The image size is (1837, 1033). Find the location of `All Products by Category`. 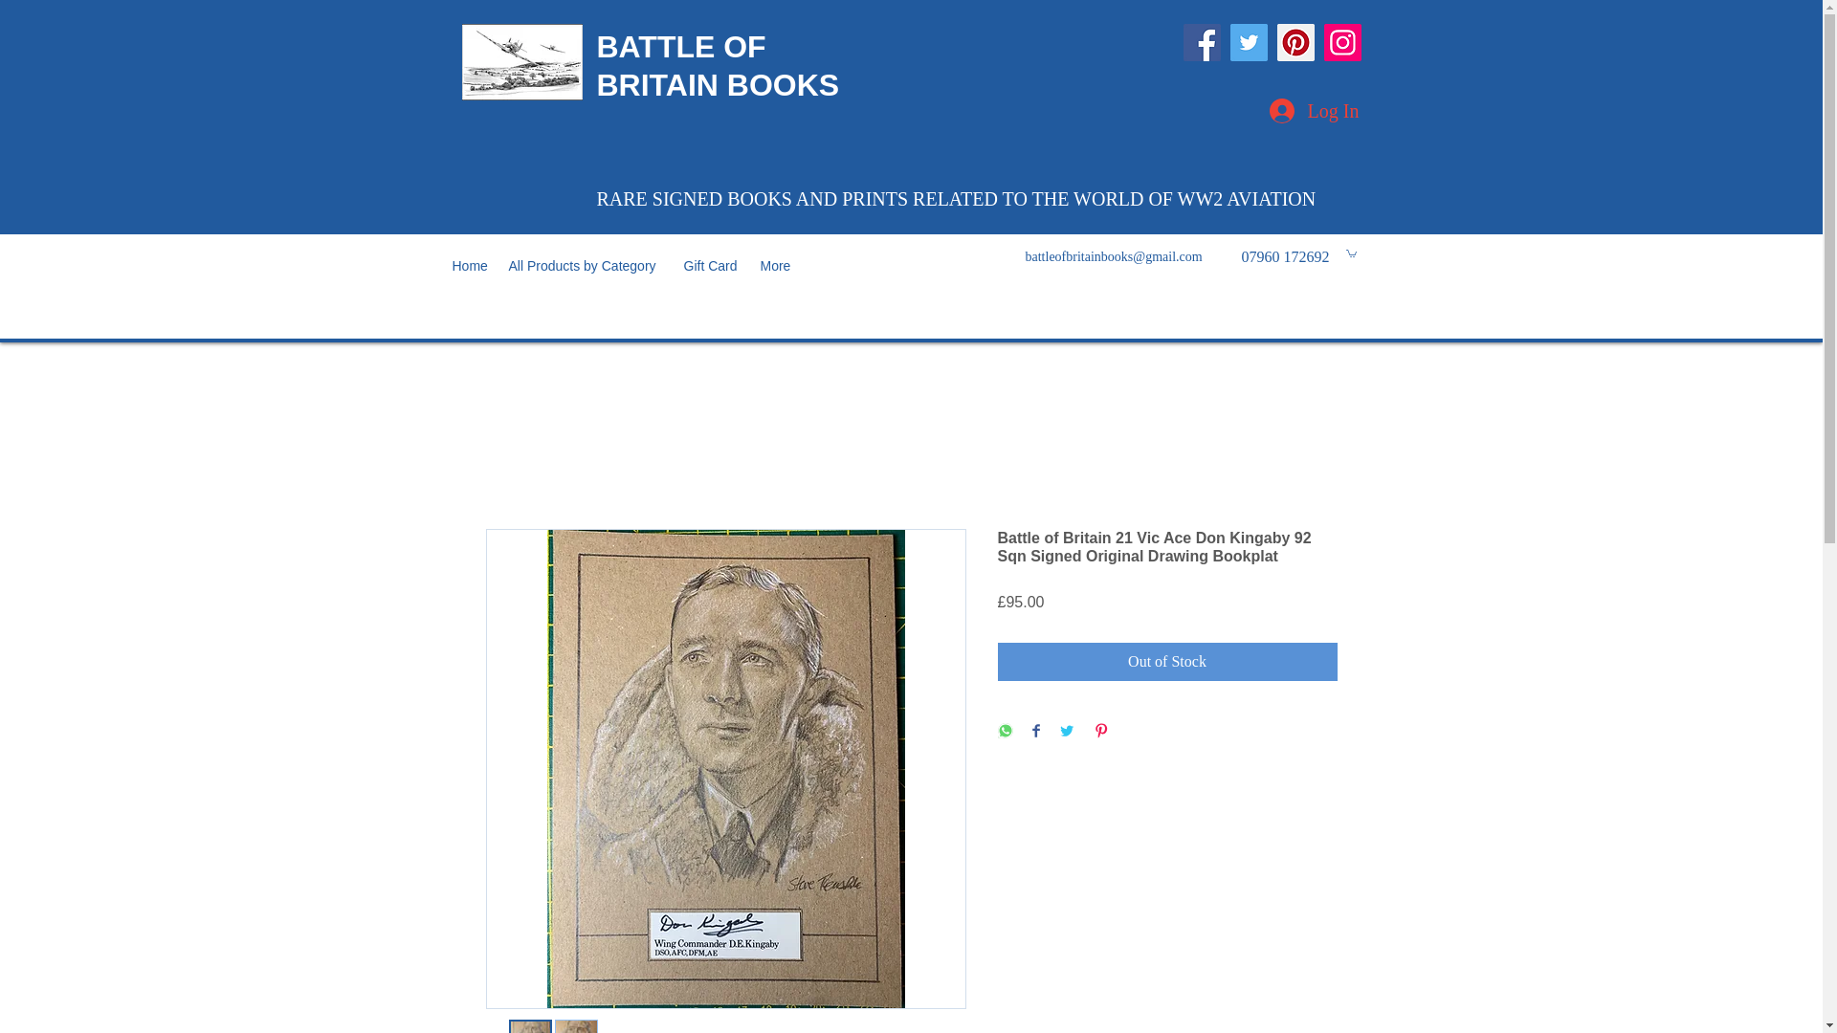

All Products by Category is located at coordinates (587, 266).